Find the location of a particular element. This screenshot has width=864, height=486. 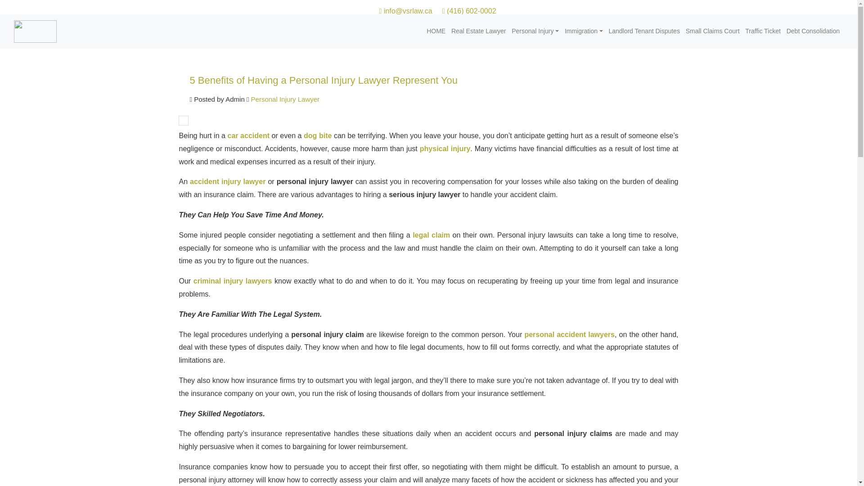

accident injury lawyer is located at coordinates (228, 181).